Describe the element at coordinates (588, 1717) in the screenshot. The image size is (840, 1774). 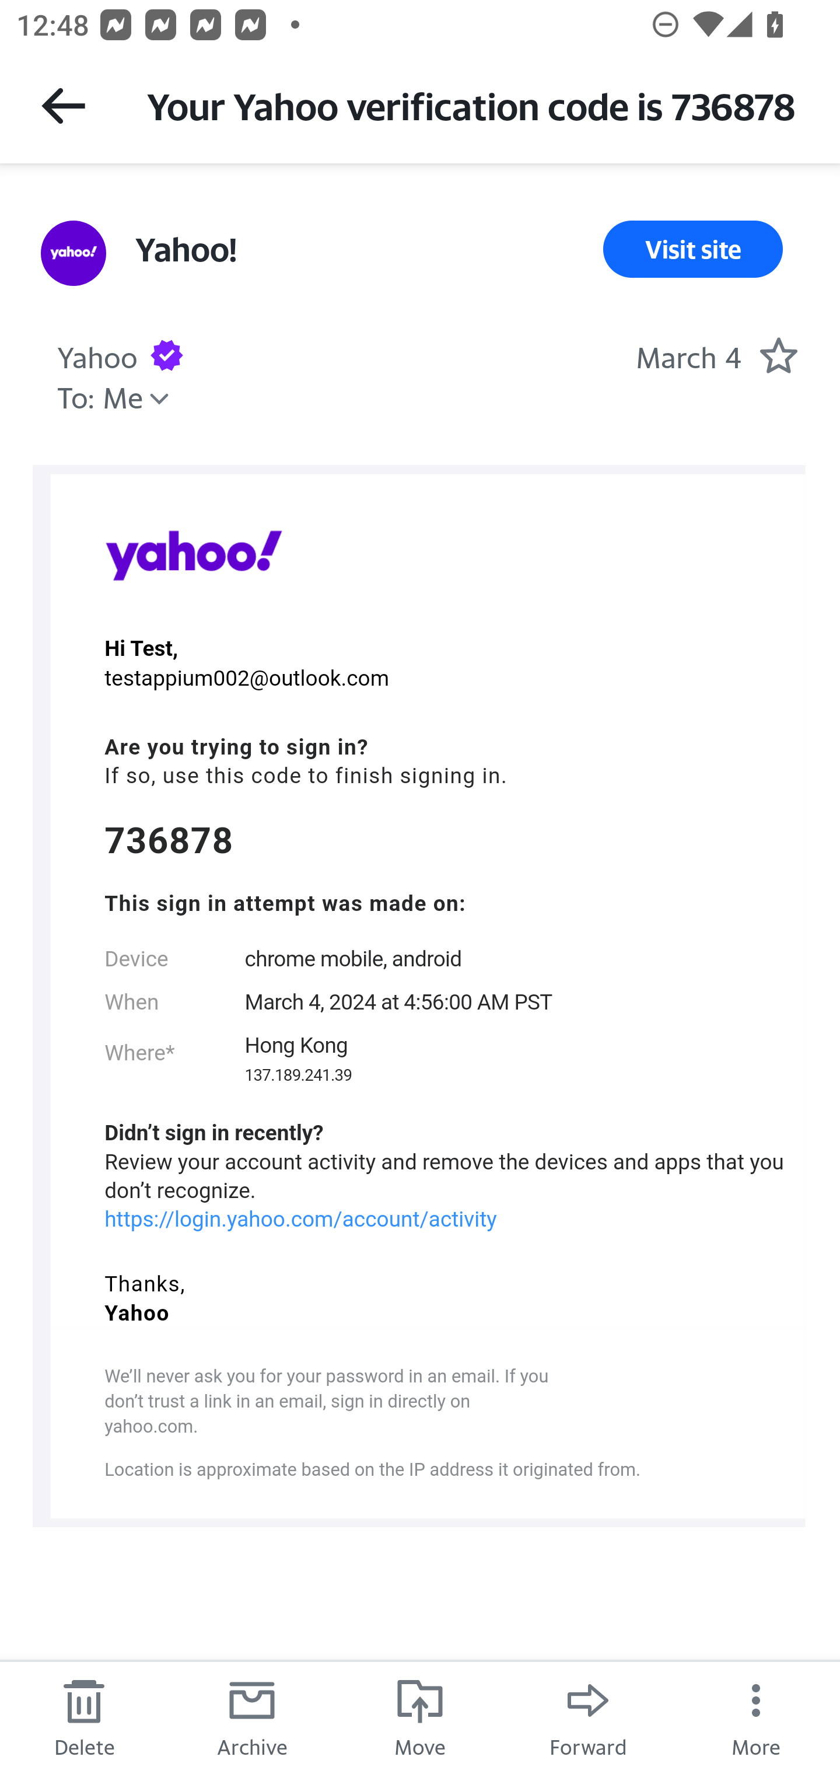
I see `Forward` at that location.